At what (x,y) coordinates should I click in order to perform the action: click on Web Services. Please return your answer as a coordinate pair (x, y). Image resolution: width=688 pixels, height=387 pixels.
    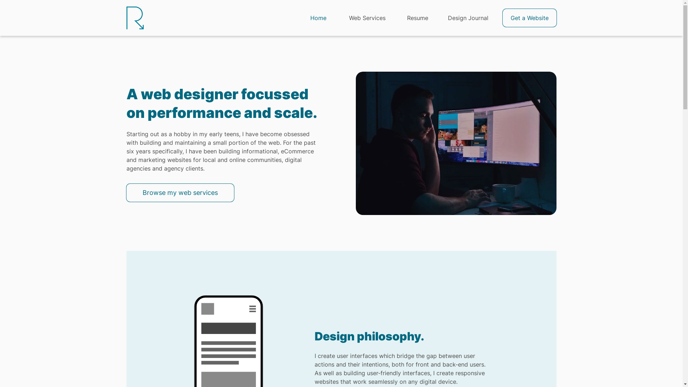
    Looking at the image, I should click on (367, 18).